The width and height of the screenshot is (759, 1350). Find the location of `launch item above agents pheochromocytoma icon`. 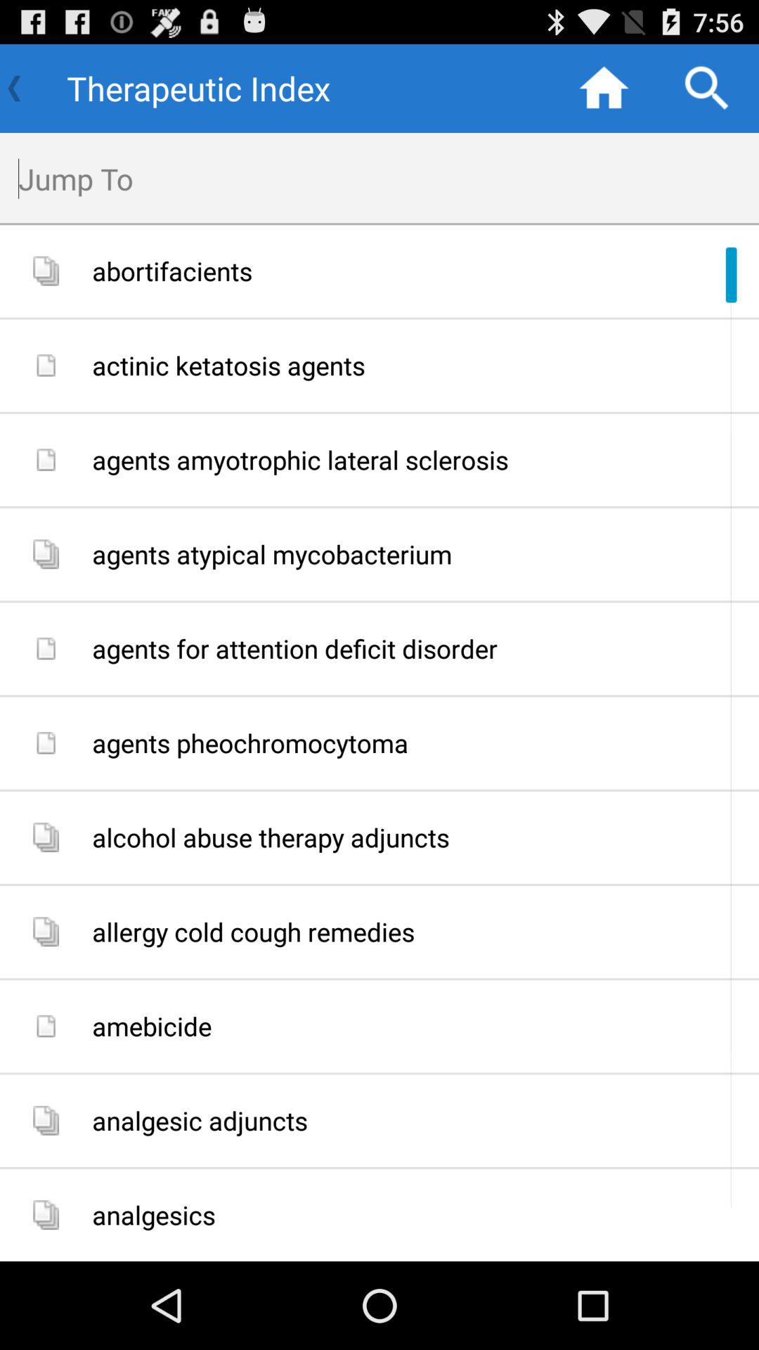

launch item above agents pheochromocytoma icon is located at coordinates (420, 648).